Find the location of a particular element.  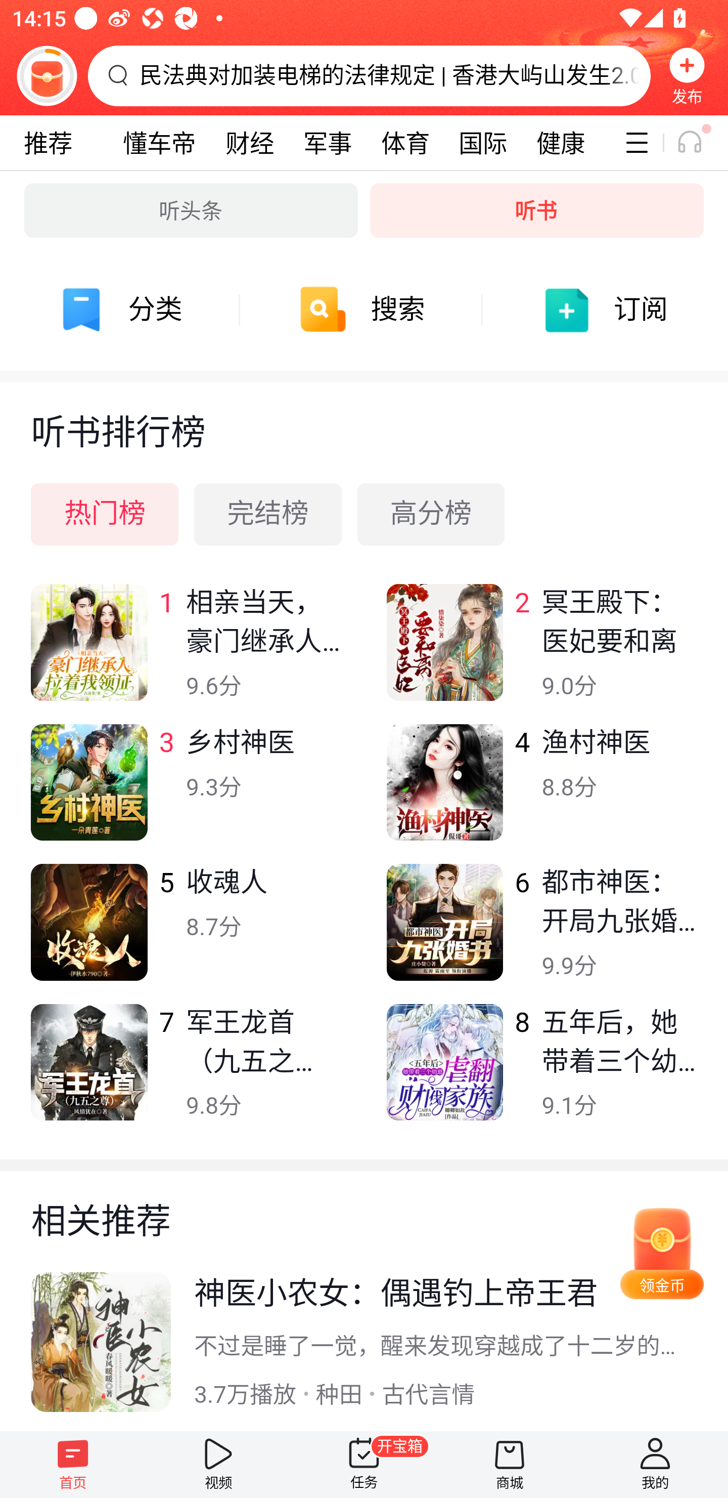

军事 is located at coordinates (328, 143).